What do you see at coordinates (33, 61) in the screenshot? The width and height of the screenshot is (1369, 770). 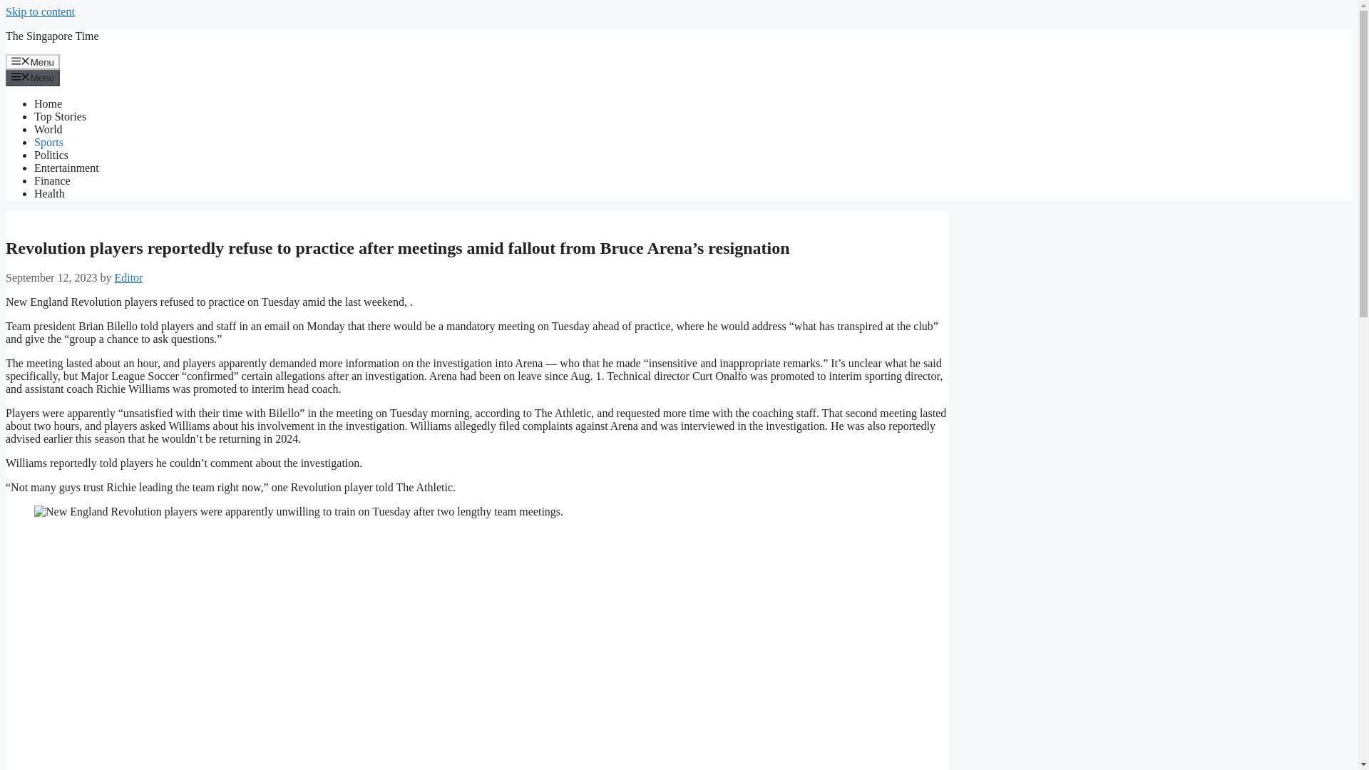 I see `Menu` at bounding box center [33, 61].